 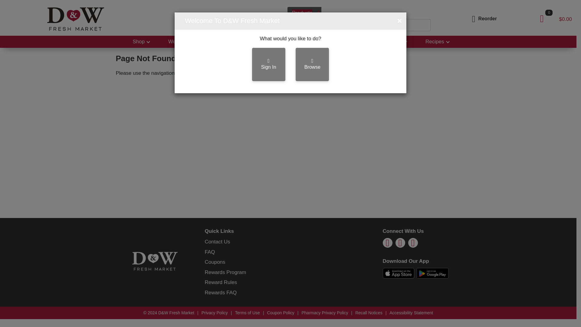 I want to click on facebook, so click(x=387, y=244).